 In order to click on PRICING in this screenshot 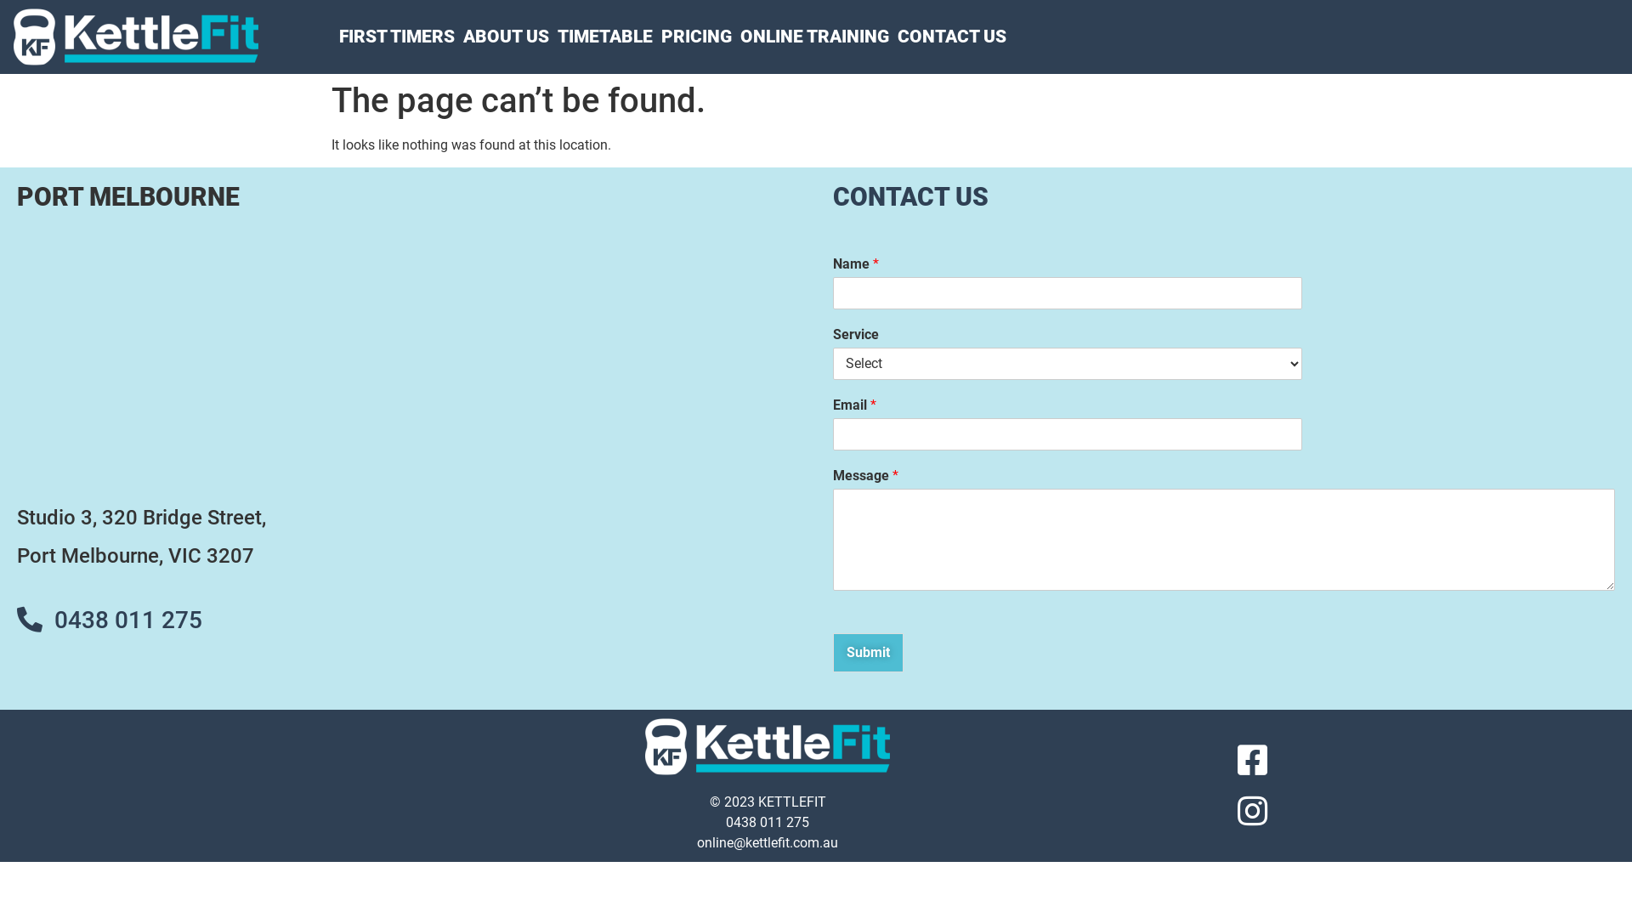, I will do `click(697, 37)`.